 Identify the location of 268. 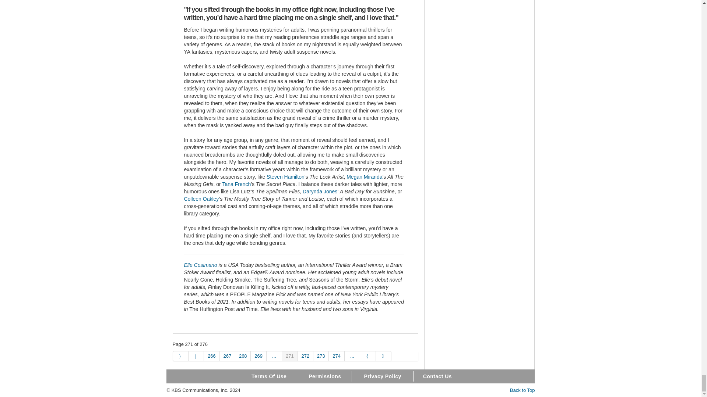
(243, 356).